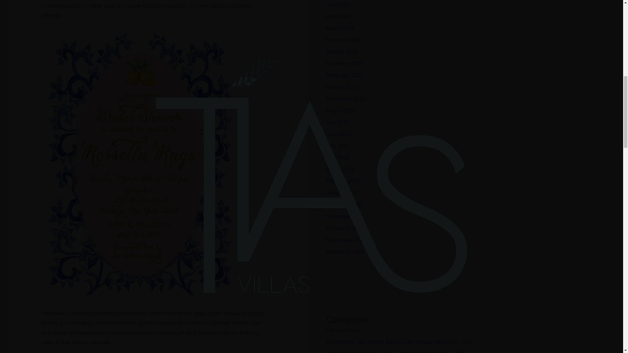  What do you see at coordinates (338, 158) in the screenshot?
I see `April 2023` at bounding box center [338, 158].